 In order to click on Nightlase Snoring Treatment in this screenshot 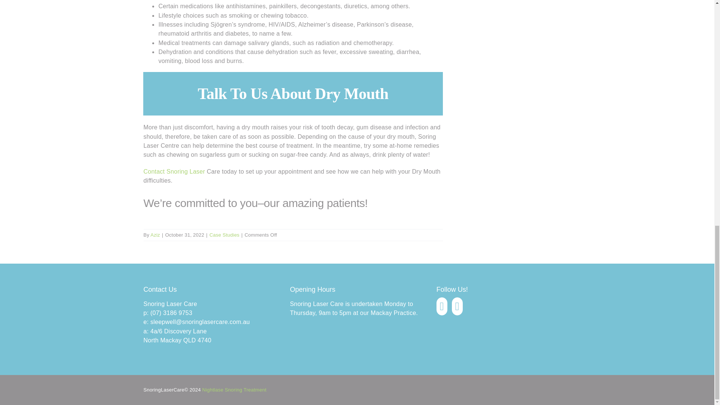, I will do `click(234, 390)`.